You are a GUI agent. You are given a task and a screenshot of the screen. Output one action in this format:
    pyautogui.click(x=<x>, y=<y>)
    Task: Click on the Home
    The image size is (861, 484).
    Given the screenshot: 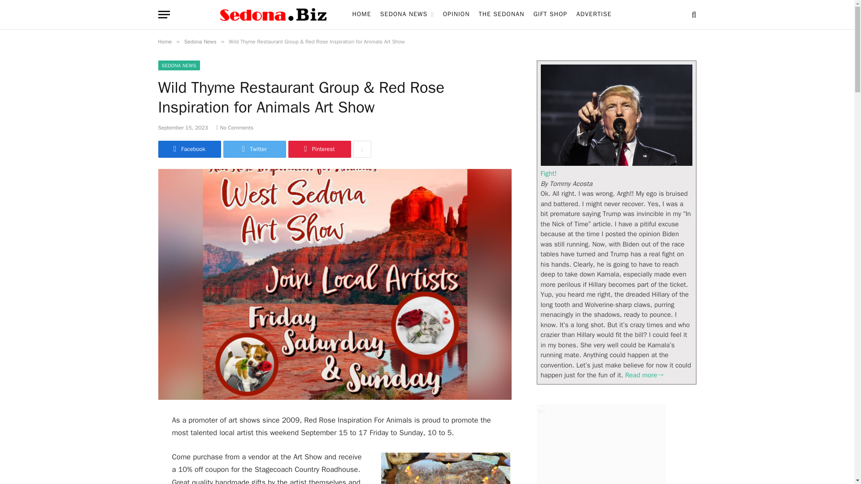 What is the action you would take?
    pyautogui.click(x=164, y=42)
    